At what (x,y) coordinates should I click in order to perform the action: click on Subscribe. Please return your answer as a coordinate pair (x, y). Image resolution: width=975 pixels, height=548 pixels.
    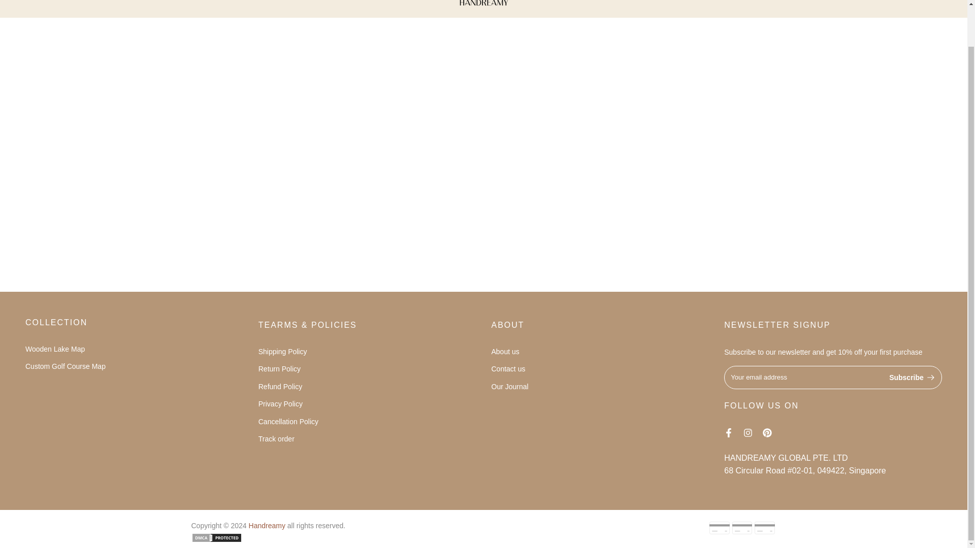
    Looking at the image, I should click on (912, 377).